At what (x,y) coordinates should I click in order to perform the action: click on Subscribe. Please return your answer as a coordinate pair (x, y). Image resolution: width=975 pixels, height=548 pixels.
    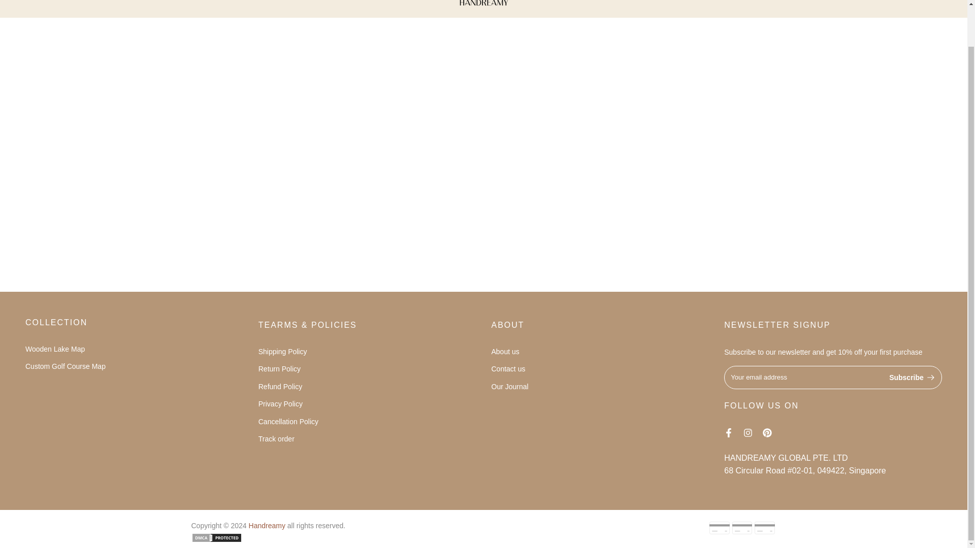
    Looking at the image, I should click on (912, 377).